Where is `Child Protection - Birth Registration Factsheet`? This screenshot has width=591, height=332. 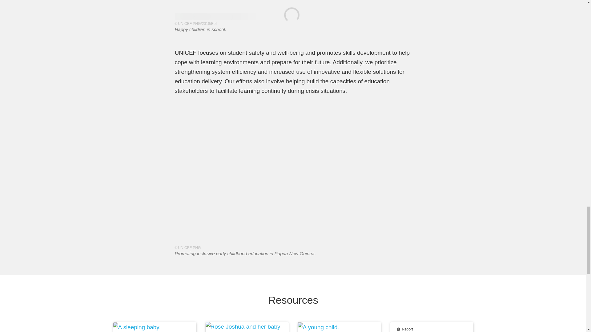 Child Protection - Birth Registration Factsheet is located at coordinates (155, 327).